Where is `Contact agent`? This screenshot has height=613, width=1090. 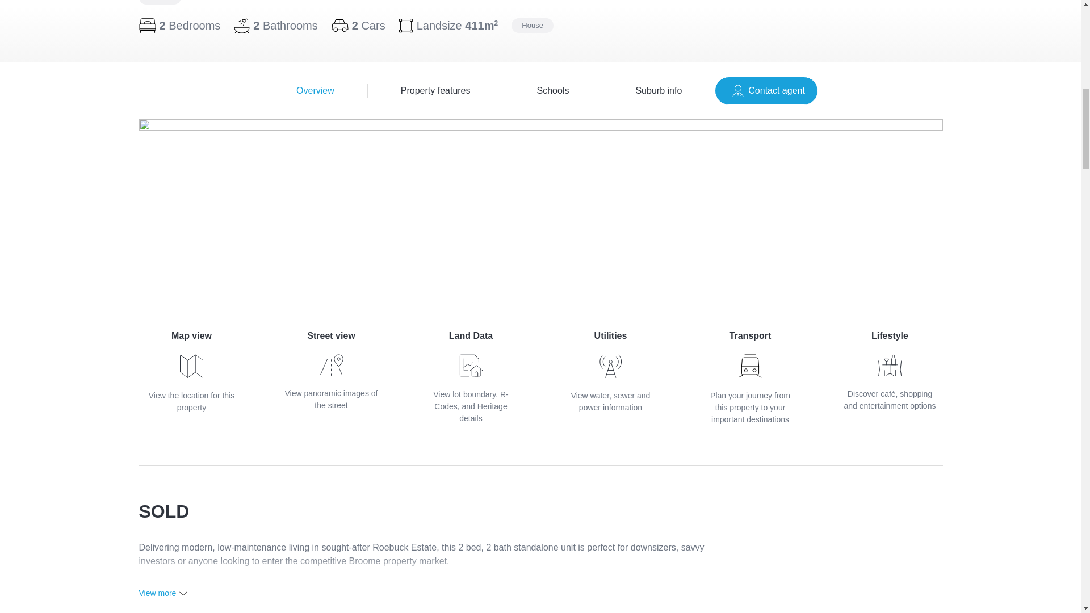
Contact agent is located at coordinates (610, 371).